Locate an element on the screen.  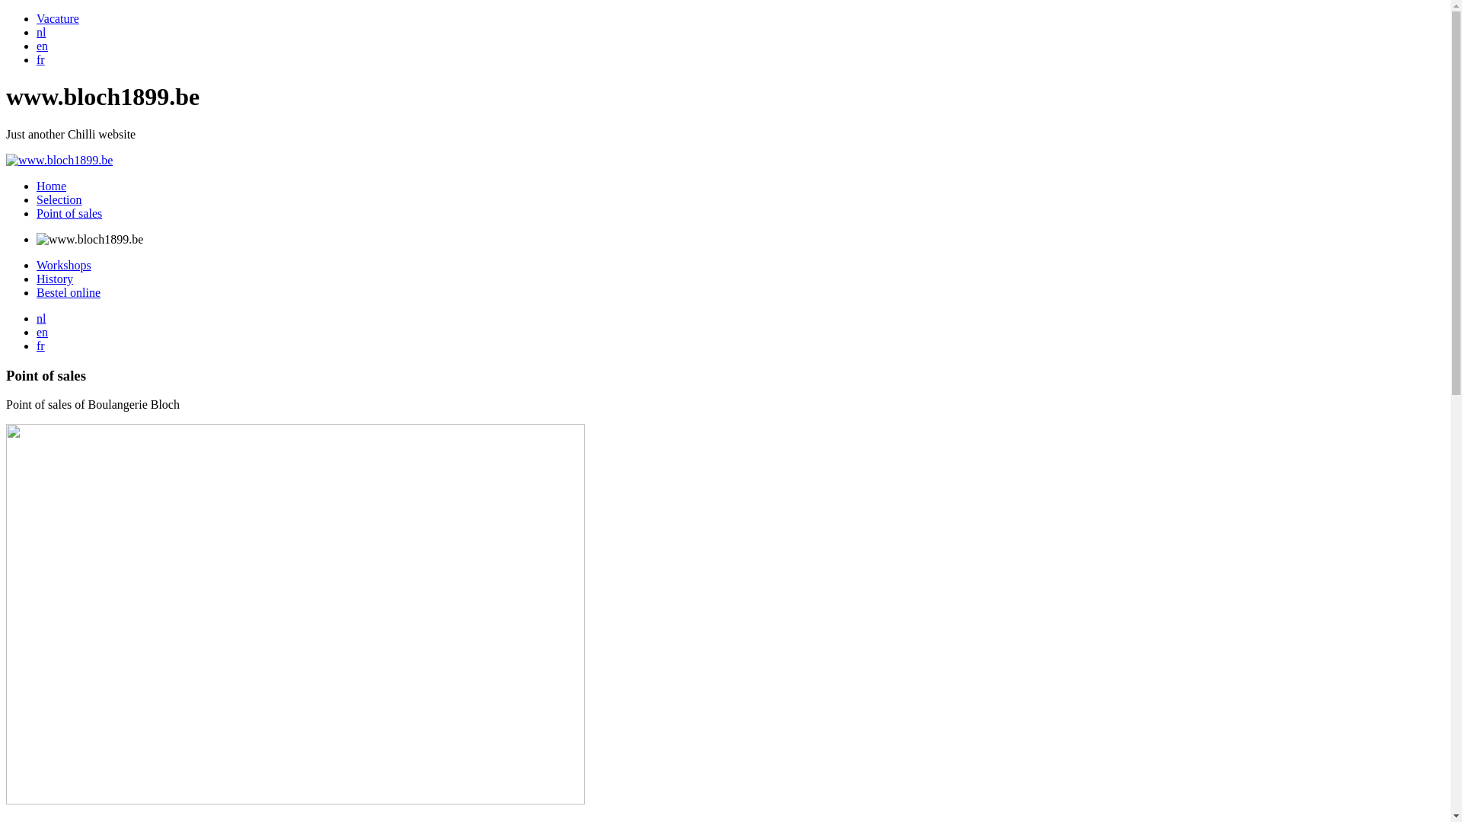
en is located at coordinates (43, 332).